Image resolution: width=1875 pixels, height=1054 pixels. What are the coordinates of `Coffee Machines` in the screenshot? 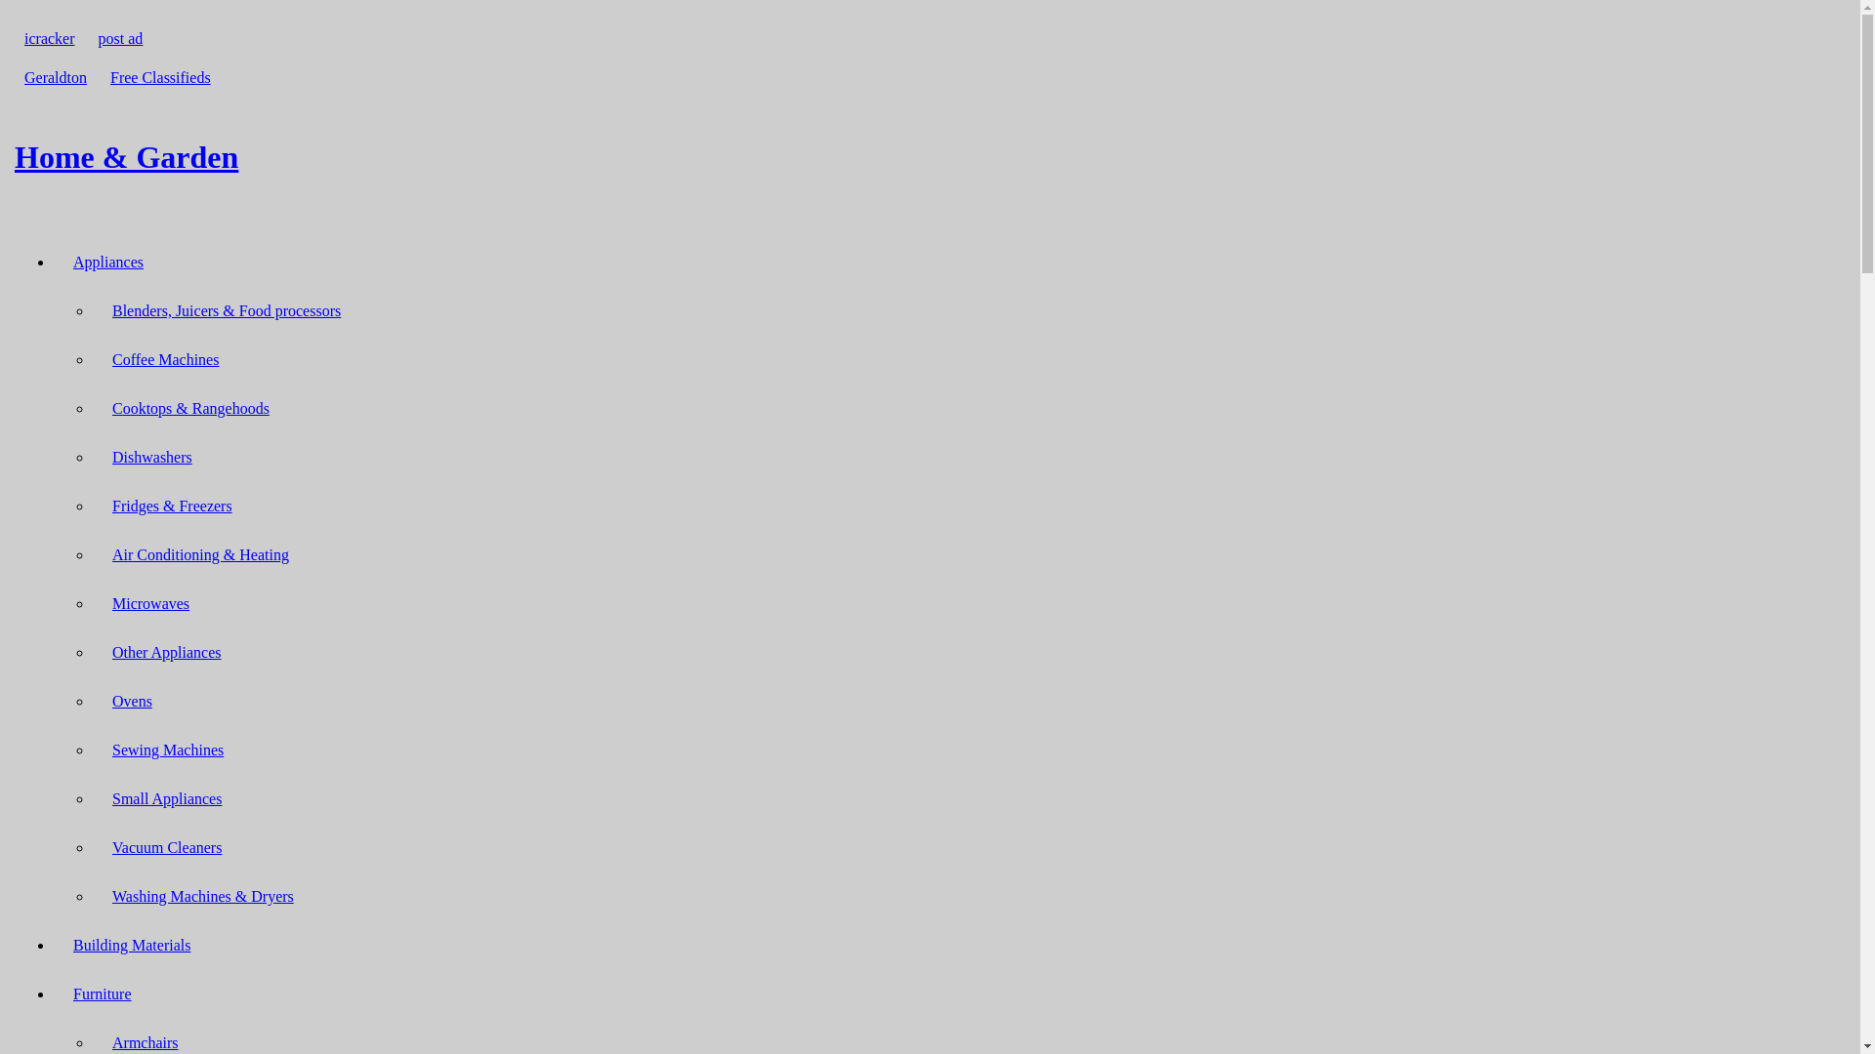 It's located at (166, 359).